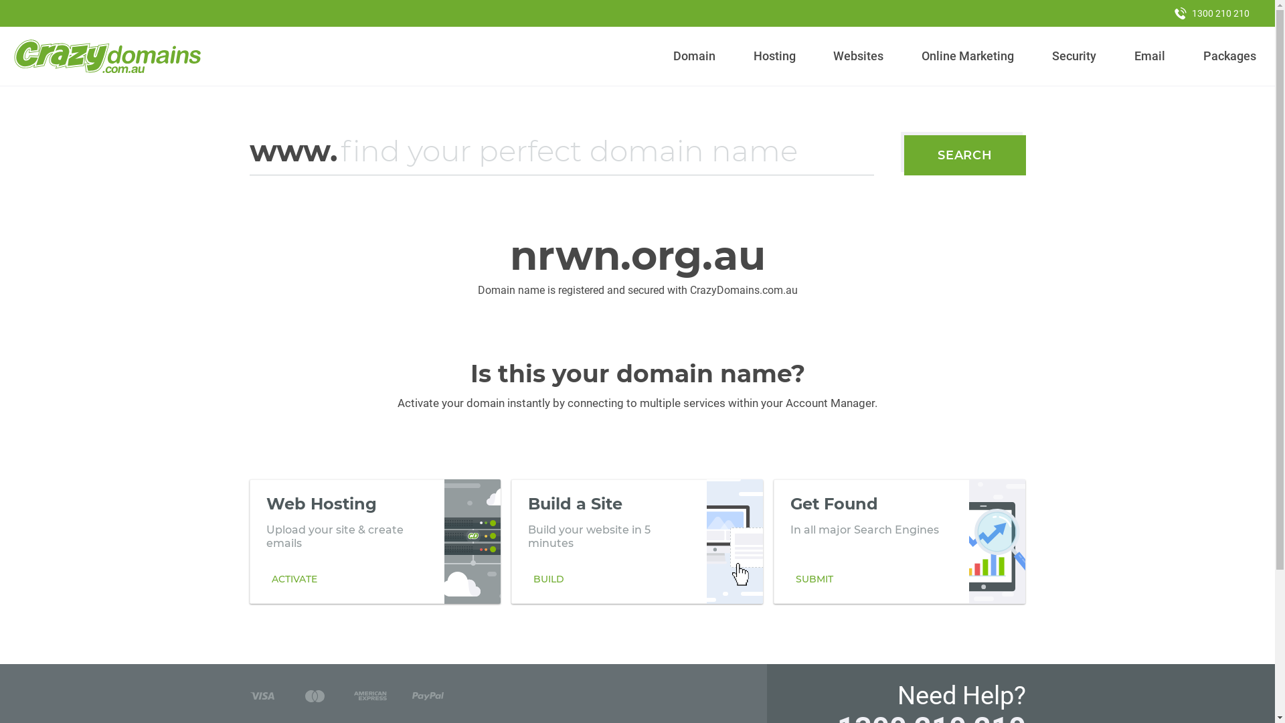 The image size is (1285, 723). Describe the element at coordinates (1075, 56) in the screenshot. I see `Security` at that location.